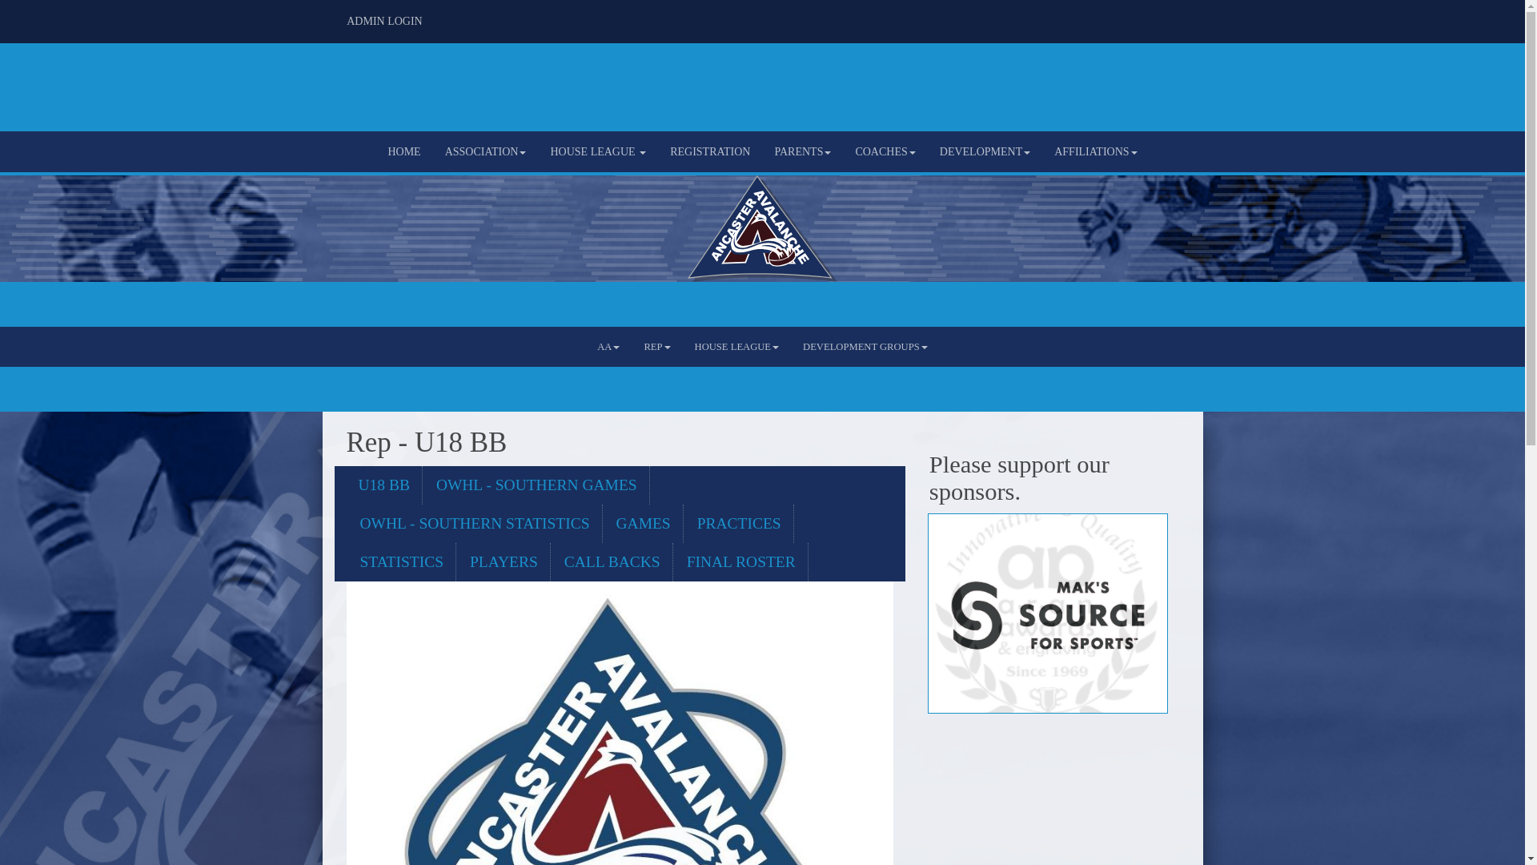 This screenshot has height=865, width=1537. I want to click on Facebook, so click(1145, 17).